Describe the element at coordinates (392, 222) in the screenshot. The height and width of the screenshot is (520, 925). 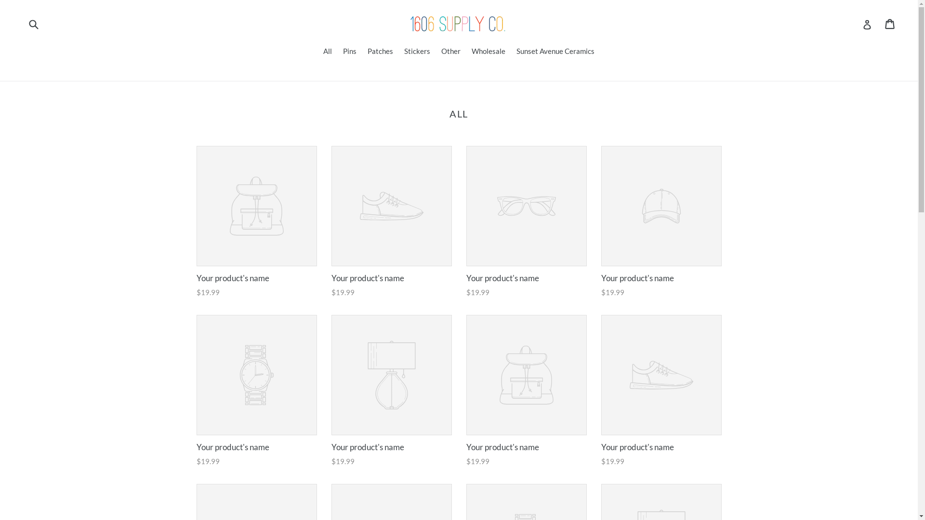
I see `Your product's name
Regular price
$19.99` at that location.